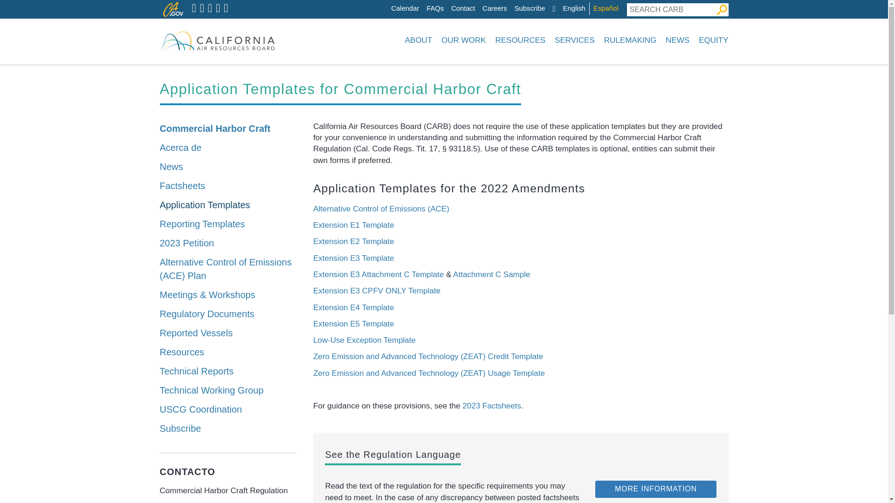 This screenshot has height=503, width=895. What do you see at coordinates (217, 40) in the screenshot?
I see `Inicio` at bounding box center [217, 40].